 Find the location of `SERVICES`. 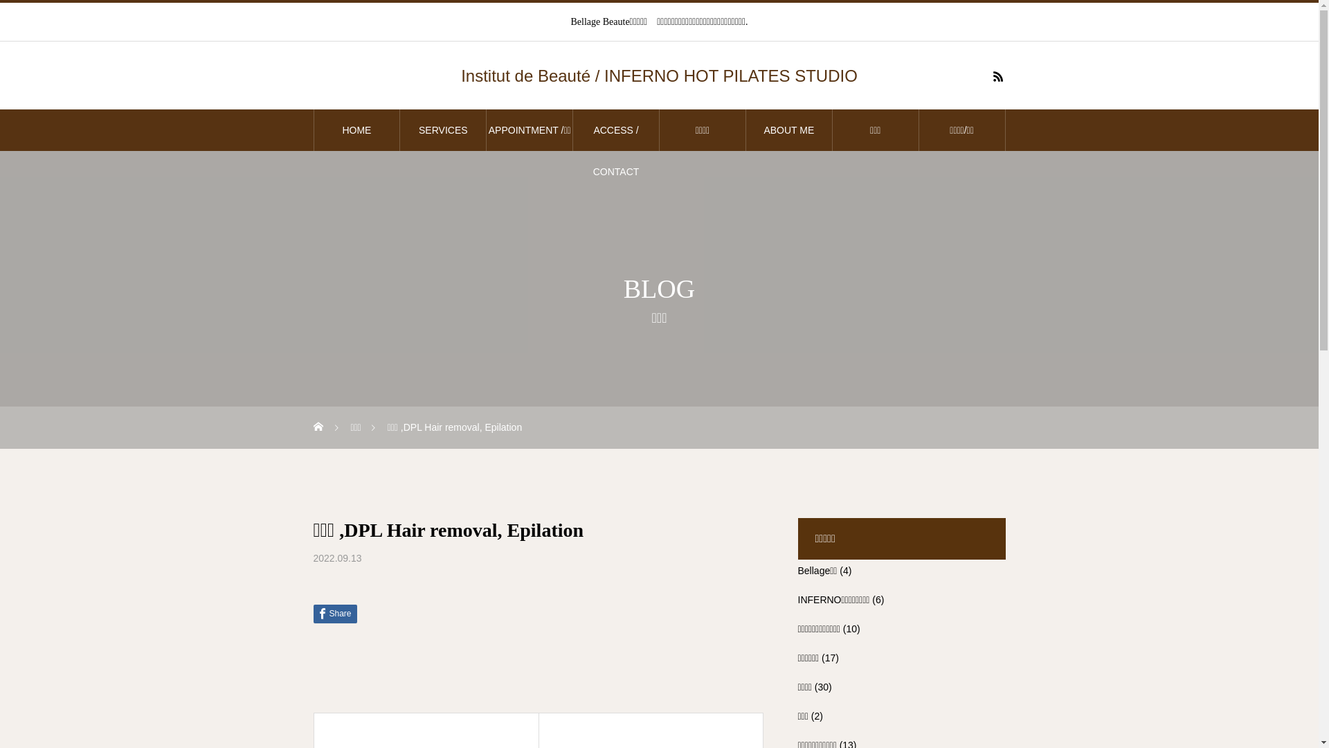

SERVICES is located at coordinates (443, 130).